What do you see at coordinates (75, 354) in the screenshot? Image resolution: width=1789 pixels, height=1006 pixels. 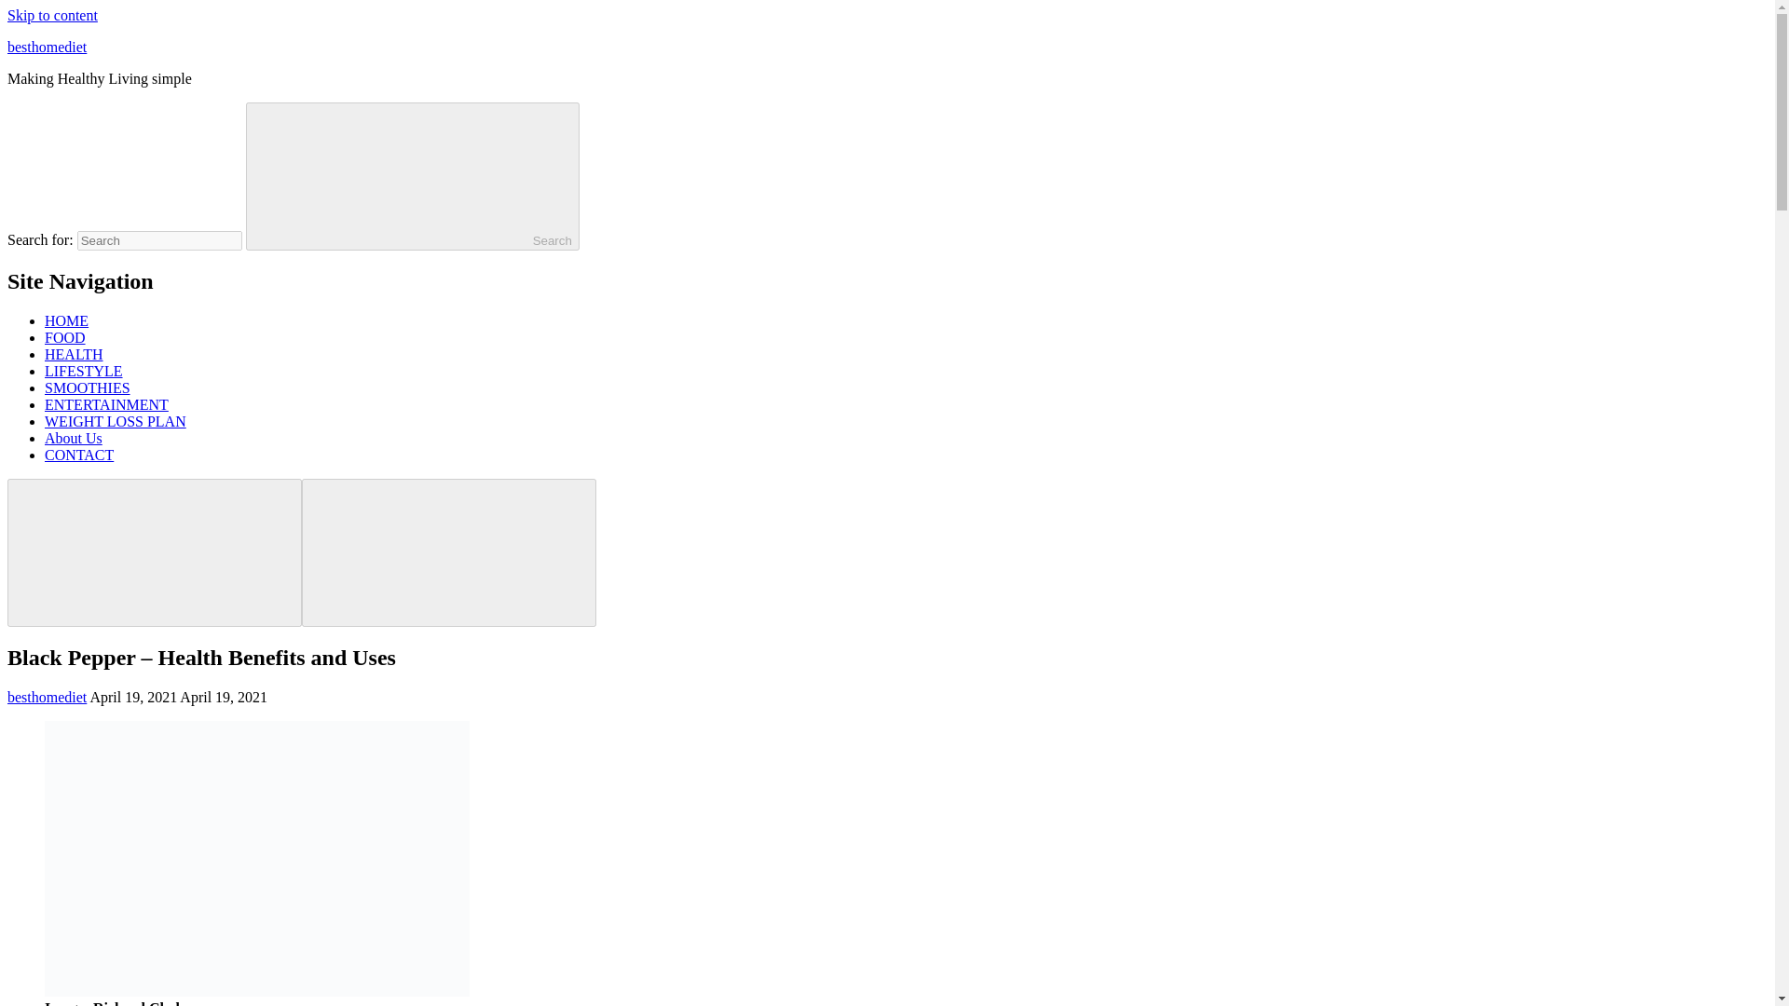 I see `HEALTH` at bounding box center [75, 354].